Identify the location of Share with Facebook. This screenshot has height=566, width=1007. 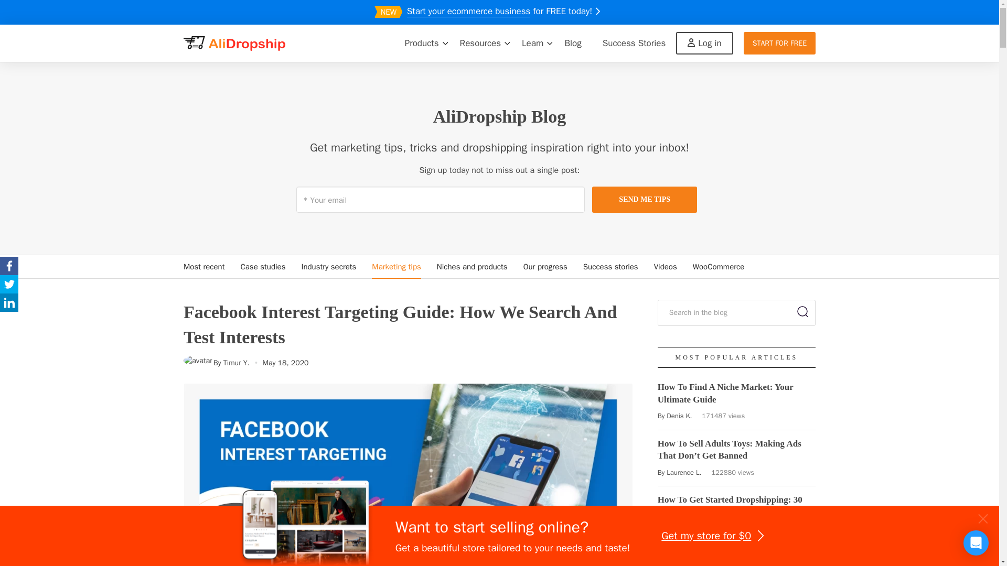
(9, 266).